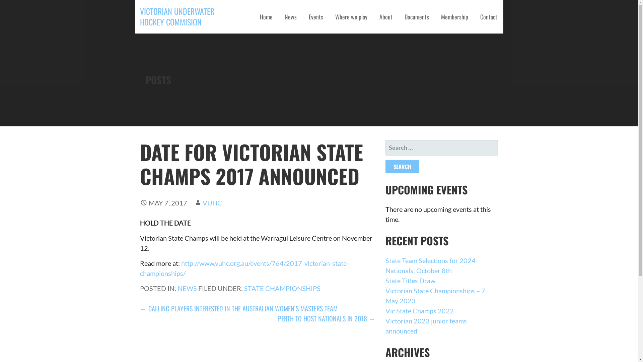 This screenshot has width=643, height=362. Describe the element at coordinates (420, 311) in the screenshot. I see `Vic State Champs 2022` at that location.